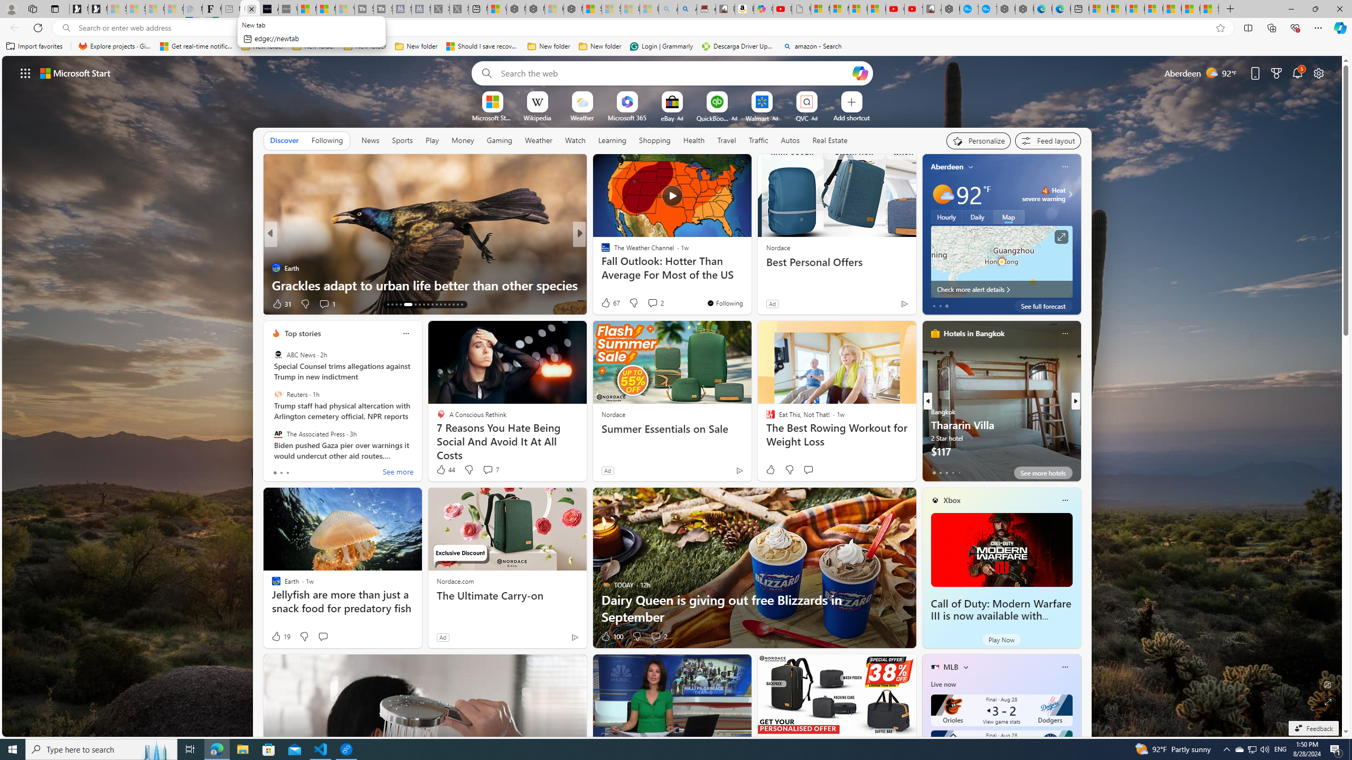  I want to click on More Options, so click(824, 95).